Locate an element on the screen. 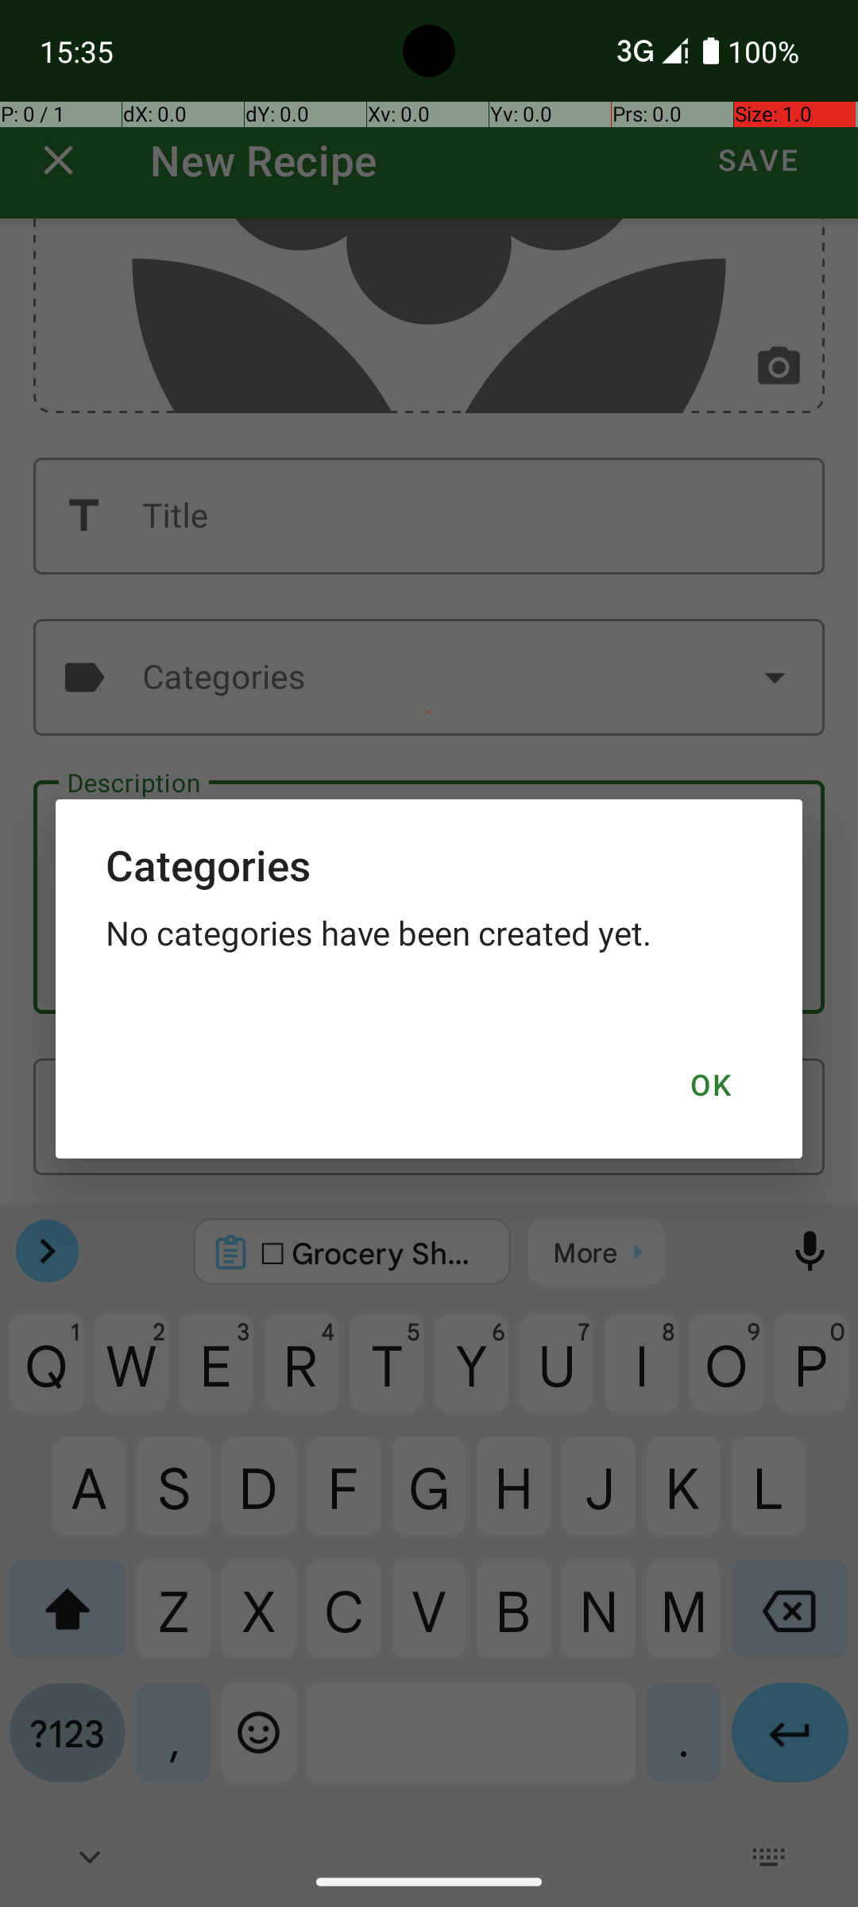 The height and width of the screenshot is (1907, 858). No categories have been created yet. is located at coordinates (429, 933).